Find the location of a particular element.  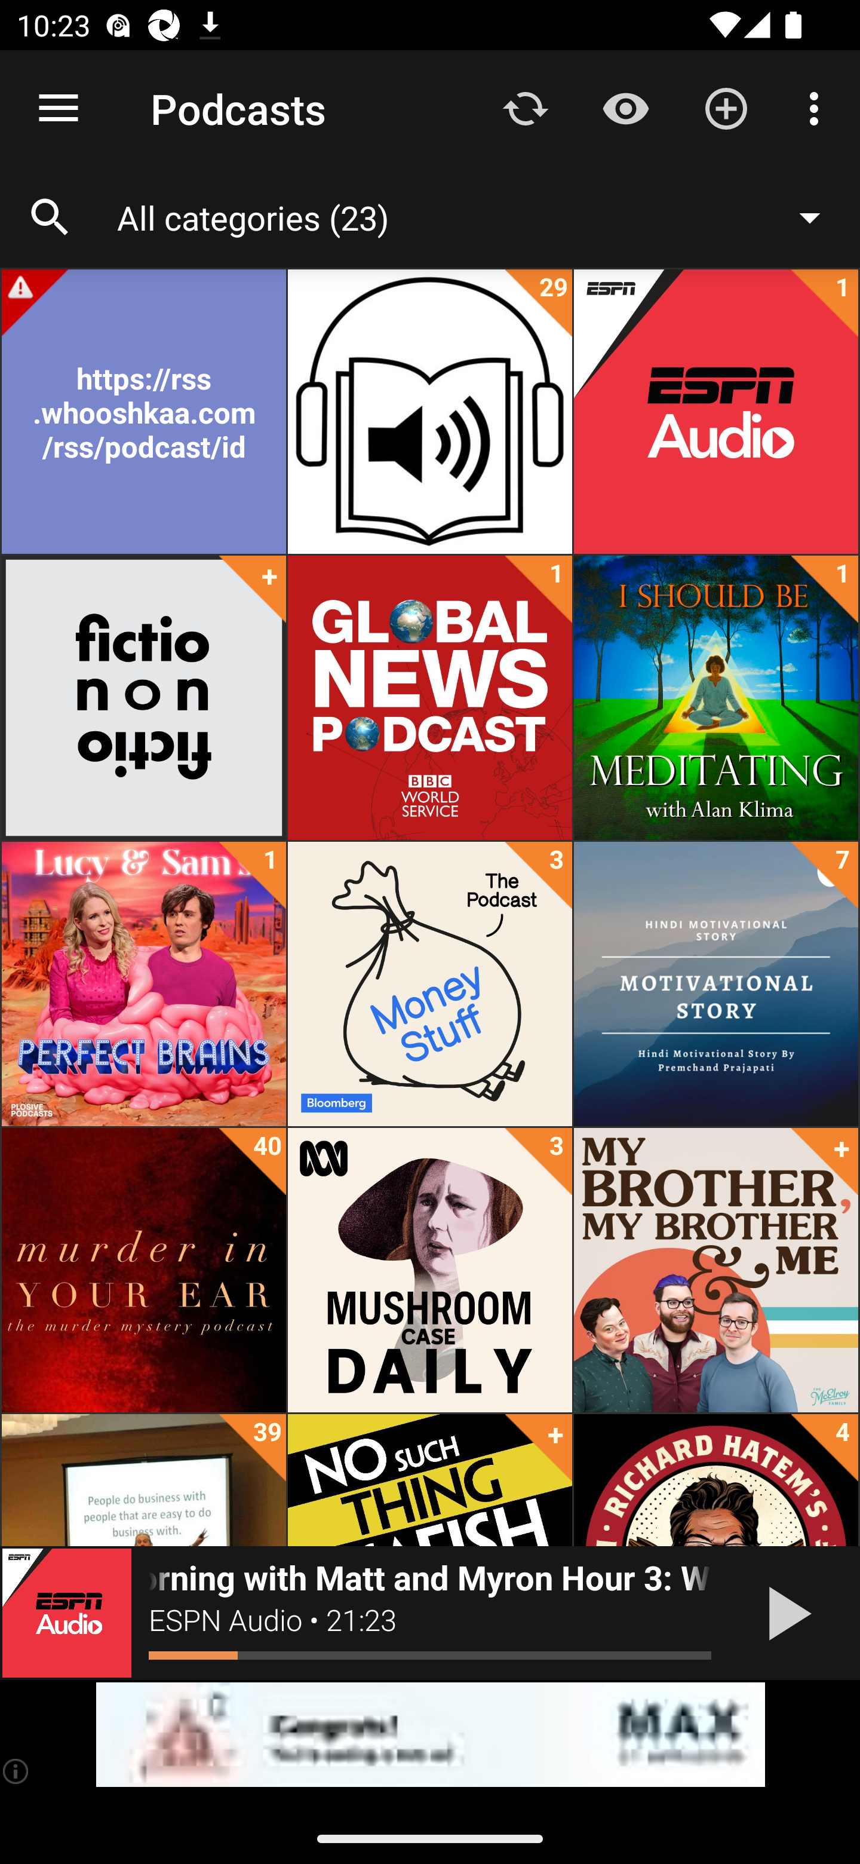

Global News Podcast 1 is located at coordinates (430, 698).